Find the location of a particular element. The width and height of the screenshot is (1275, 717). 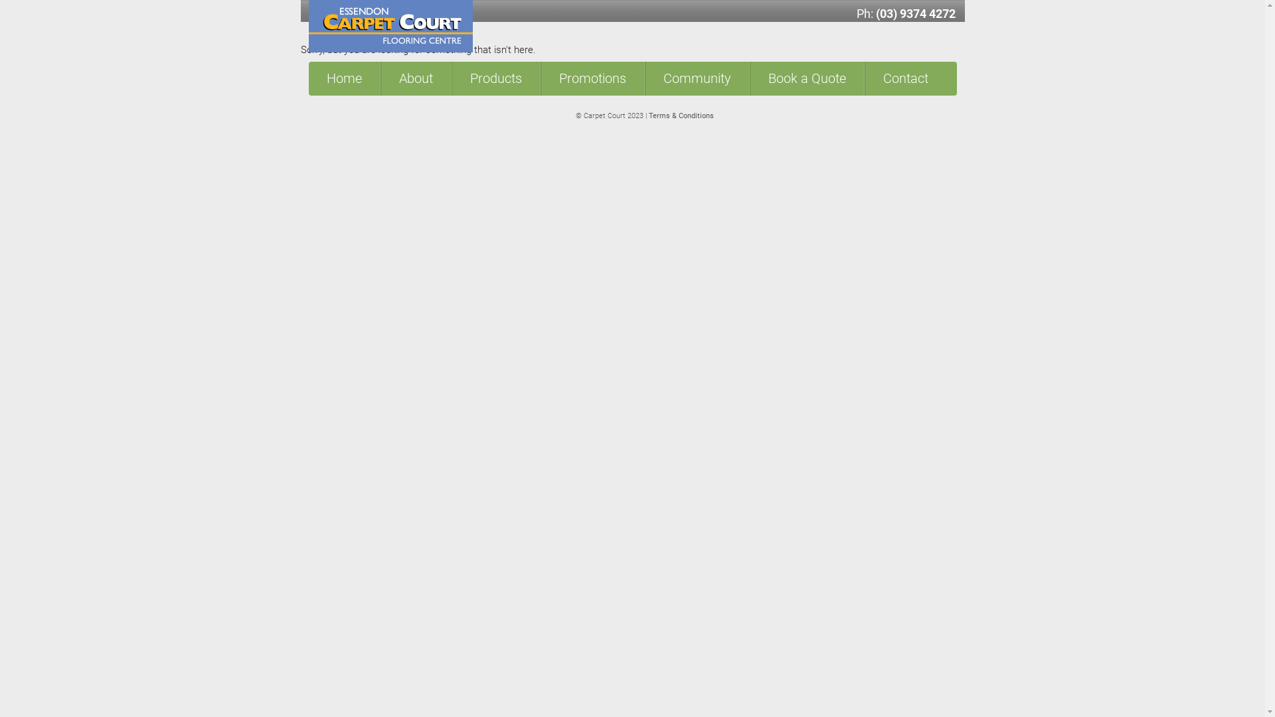

About is located at coordinates (415, 78).